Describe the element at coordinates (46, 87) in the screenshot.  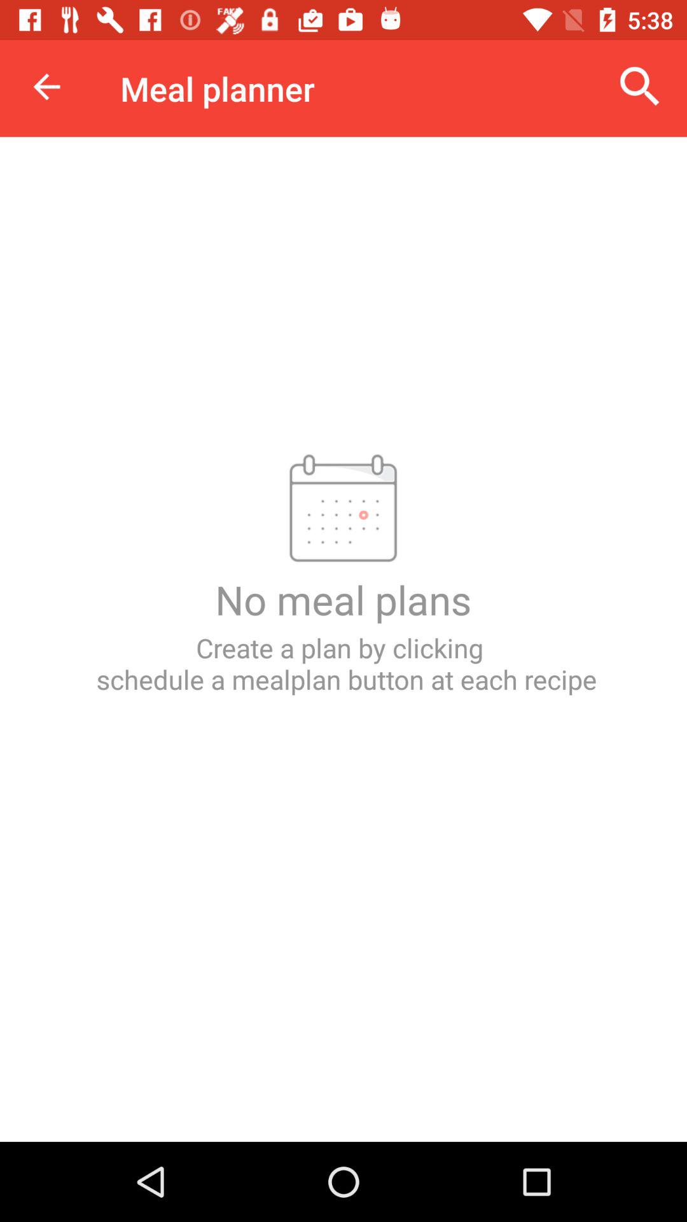
I see `turn on icon next to meal planner` at that location.